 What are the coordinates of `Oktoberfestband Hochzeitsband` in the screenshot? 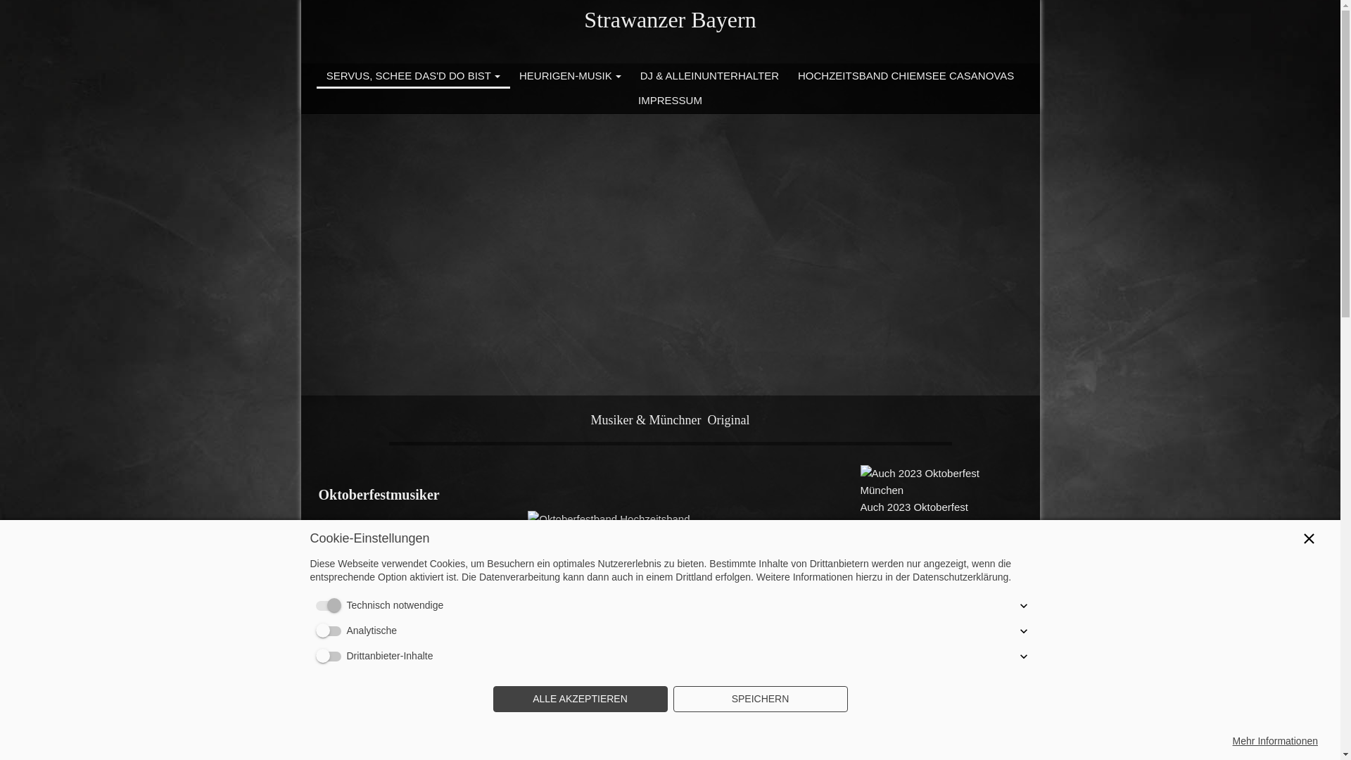 It's located at (676, 519).